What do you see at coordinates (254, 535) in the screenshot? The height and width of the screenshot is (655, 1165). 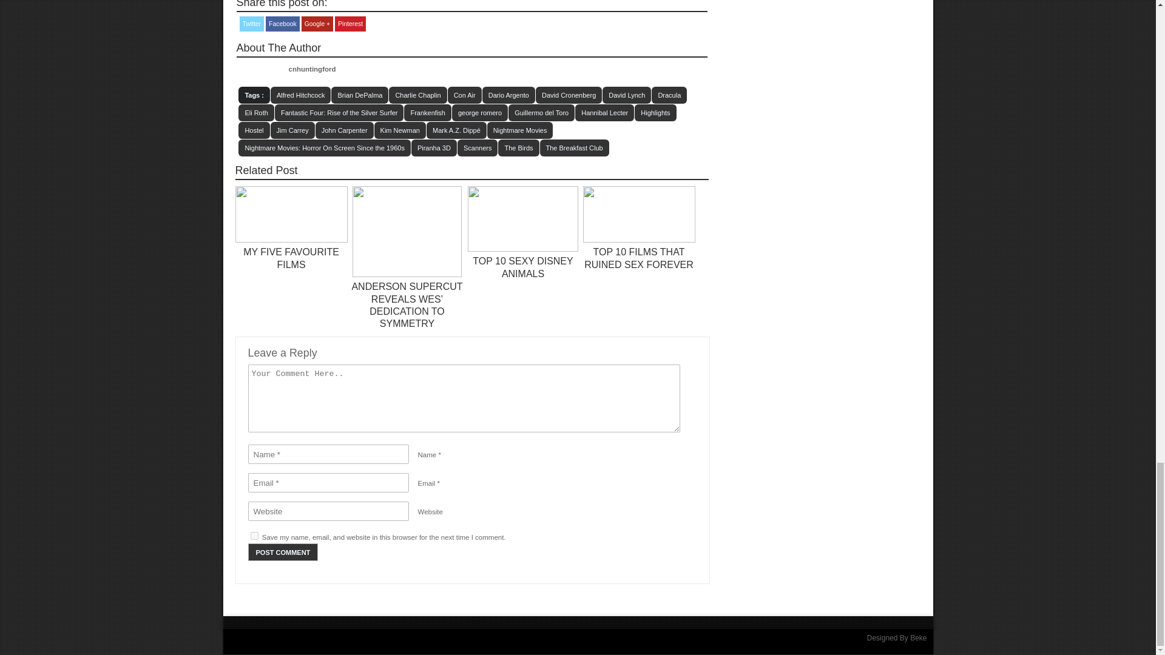 I see `yes` at bounding box center [254, 535].